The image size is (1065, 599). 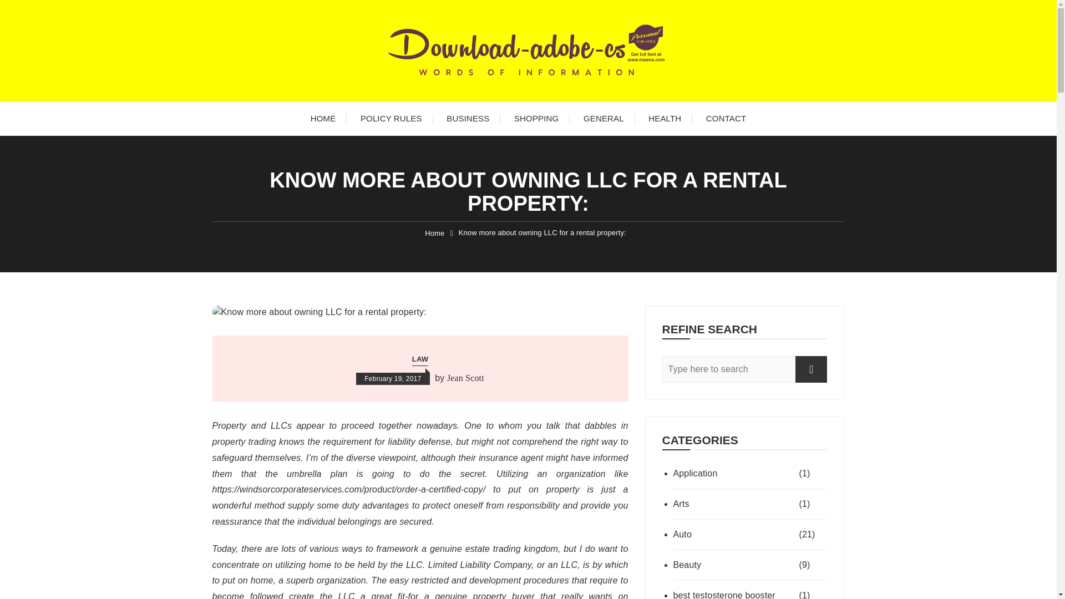 What do you see at coordinates (420, 359) in the screenshot?
I see `LAW` at bounding box center [420, 359].